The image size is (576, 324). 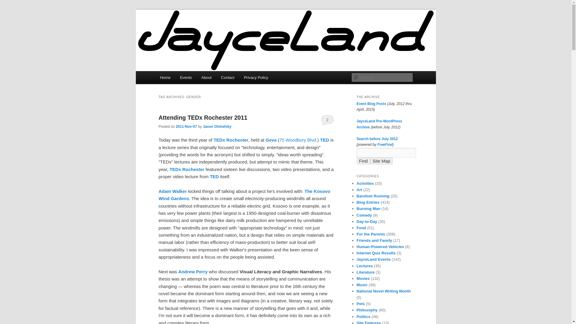 I want to click on The Kosovo Wind Gardens, so click(x=244, y=194).